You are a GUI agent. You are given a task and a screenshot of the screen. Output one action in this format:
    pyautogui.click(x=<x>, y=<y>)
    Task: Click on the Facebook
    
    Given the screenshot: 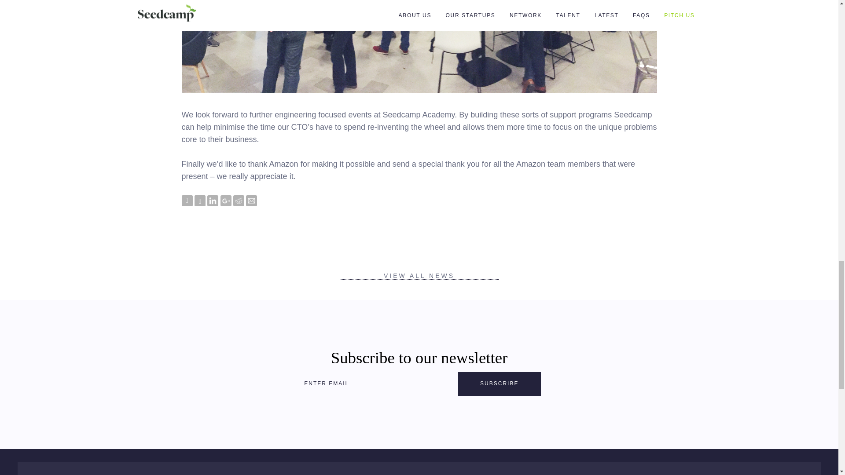 What is the action you would take?
    pyautogui.click(x=200, y=201)
    